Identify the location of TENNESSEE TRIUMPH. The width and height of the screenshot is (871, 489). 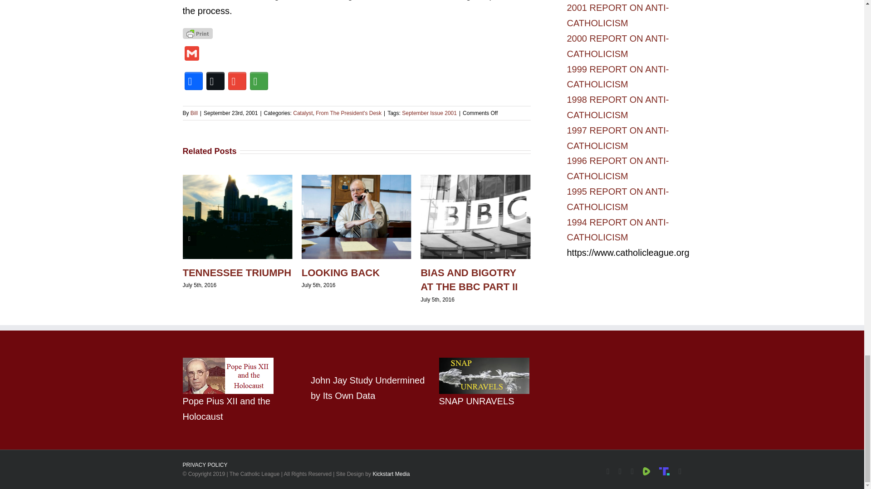
(236, 273).